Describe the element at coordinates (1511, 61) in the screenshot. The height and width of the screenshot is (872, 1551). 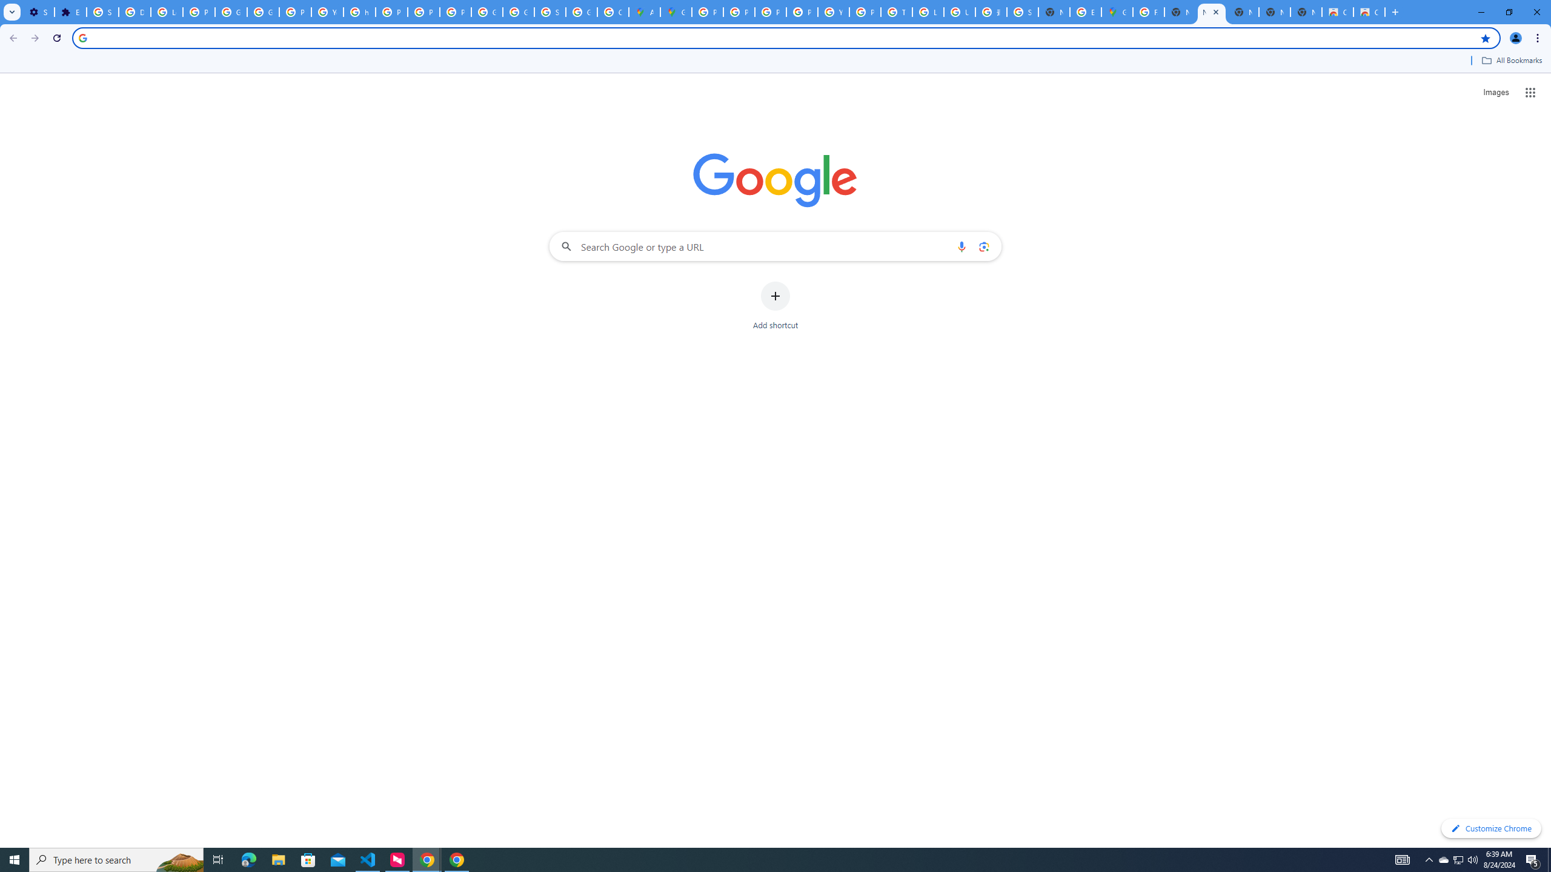
I see `All Bookmarks` at that location.